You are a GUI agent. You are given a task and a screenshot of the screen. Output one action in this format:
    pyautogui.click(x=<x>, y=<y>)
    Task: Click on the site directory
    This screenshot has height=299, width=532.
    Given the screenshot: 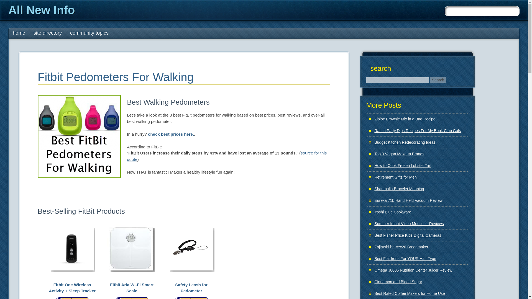 What is the action you would take?
    pyautogui.click(x=48, y=33)
    